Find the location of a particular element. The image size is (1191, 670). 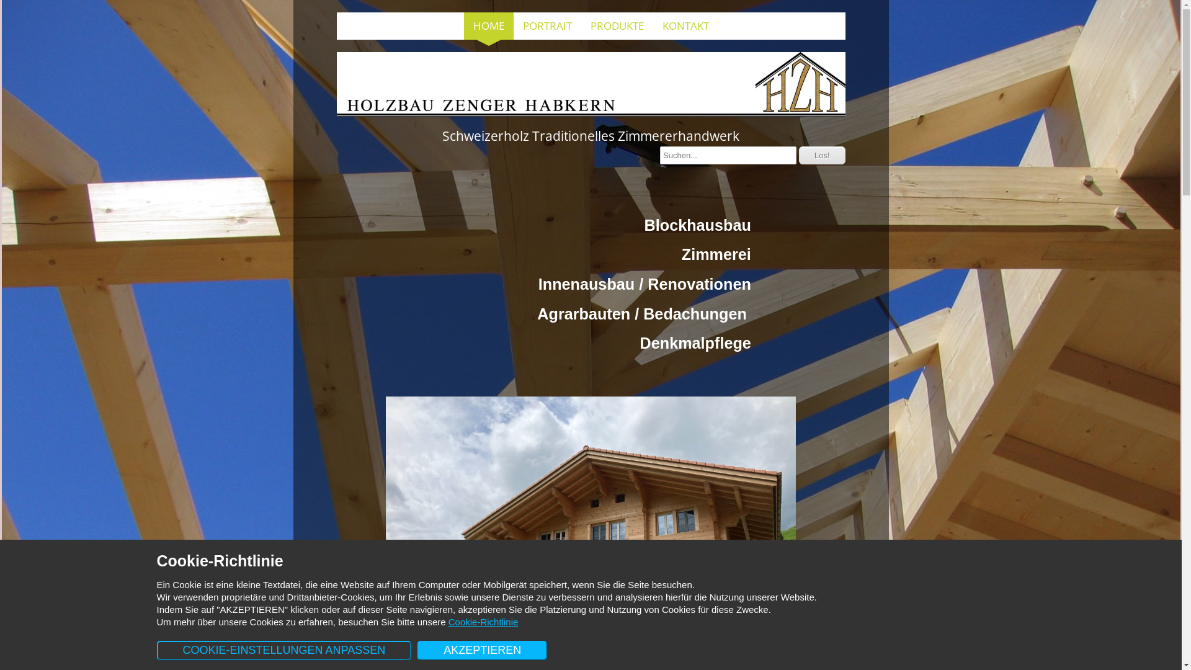

AKZEPTIEREN is located at coordinates (483, 650).